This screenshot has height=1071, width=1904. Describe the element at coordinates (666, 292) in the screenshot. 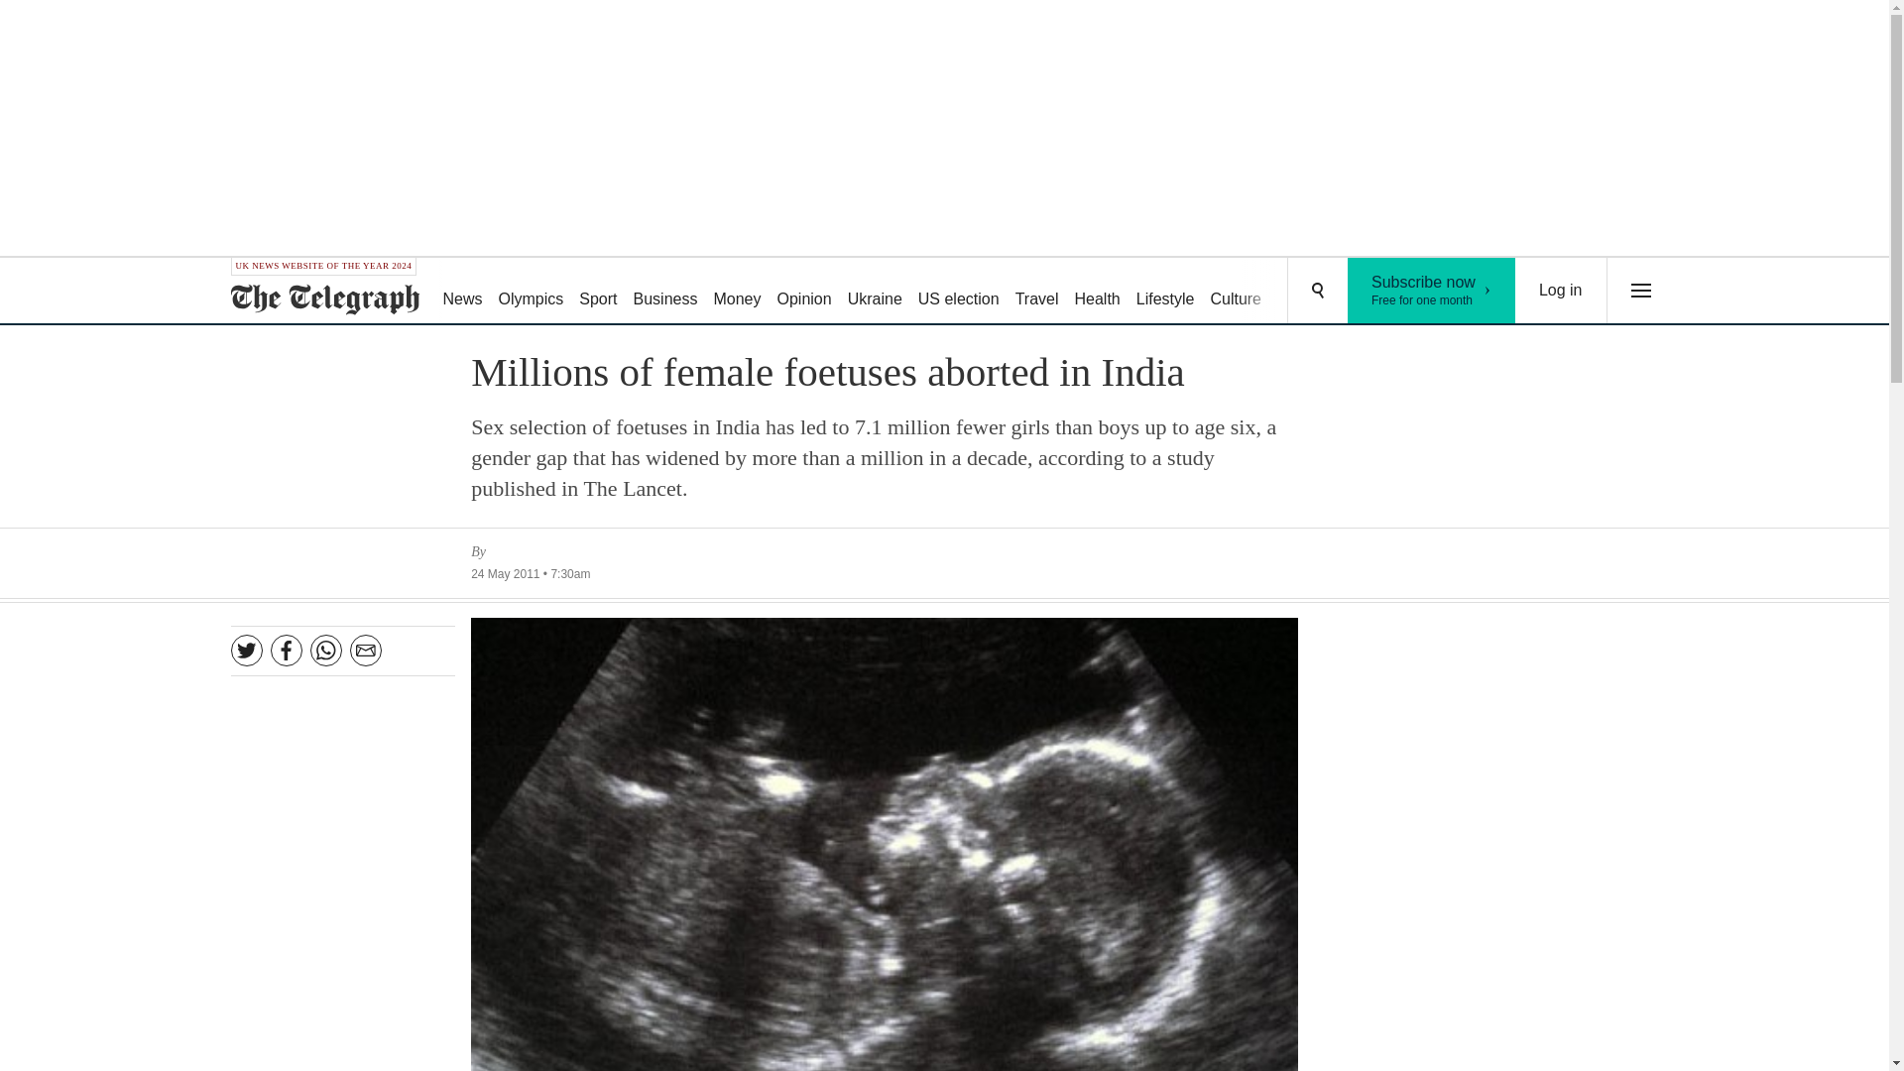

I see `Business` at that location.